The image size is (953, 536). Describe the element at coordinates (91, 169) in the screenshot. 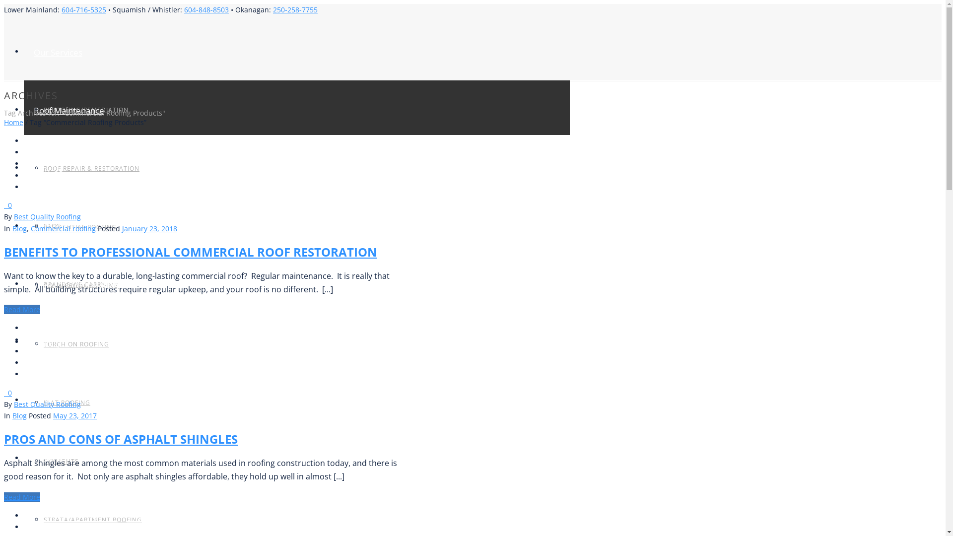

I see `ROOF REPAIR & RESTORATION` at that location.